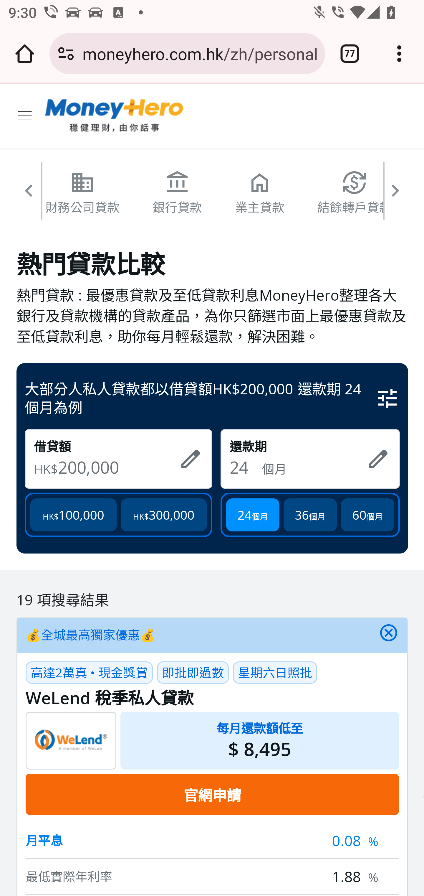 The height and width of the screenshot is (896, 424). What do you see at coordinates (355, 192) in the screenshot?
I see `currency_exchange 結餘轉戶貸款` at bounding box center [355, 192].